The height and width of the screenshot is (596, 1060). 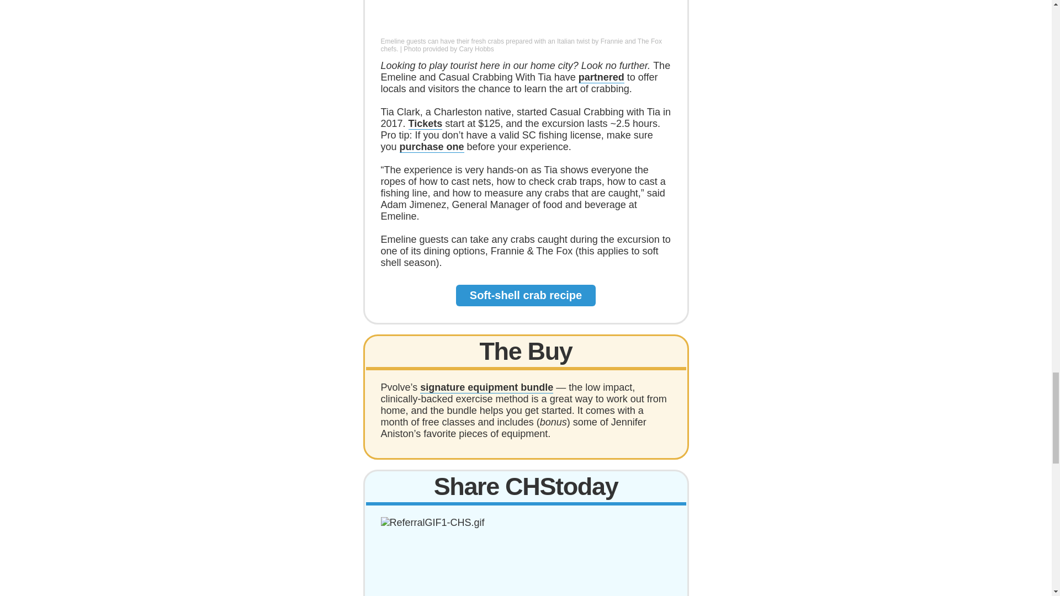 What do you see at coordinates (601, 77) in the screenshot?
I see `partnered` at bounding box center [601, 77].